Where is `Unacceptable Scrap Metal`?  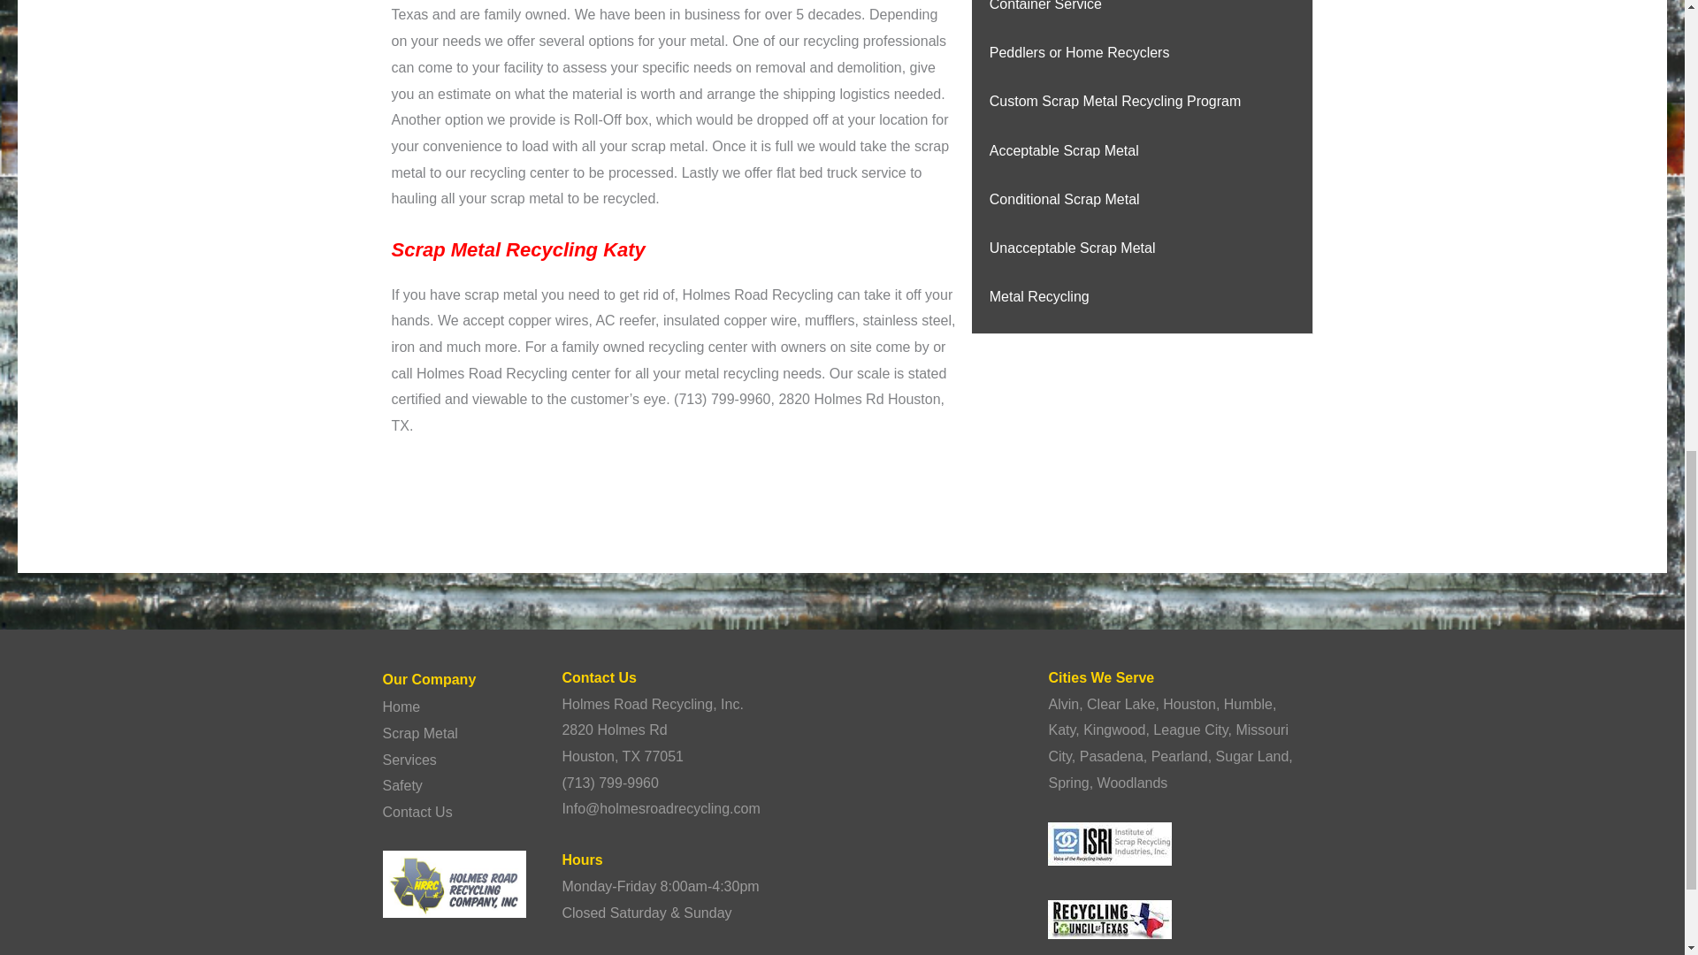
Unacceptable Scrap Metal is located at coordinates (1073, 248).